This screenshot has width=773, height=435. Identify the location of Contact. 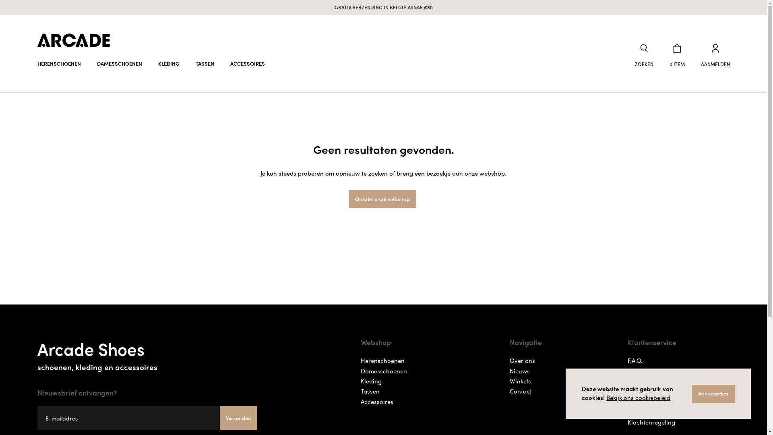
(521, 391).